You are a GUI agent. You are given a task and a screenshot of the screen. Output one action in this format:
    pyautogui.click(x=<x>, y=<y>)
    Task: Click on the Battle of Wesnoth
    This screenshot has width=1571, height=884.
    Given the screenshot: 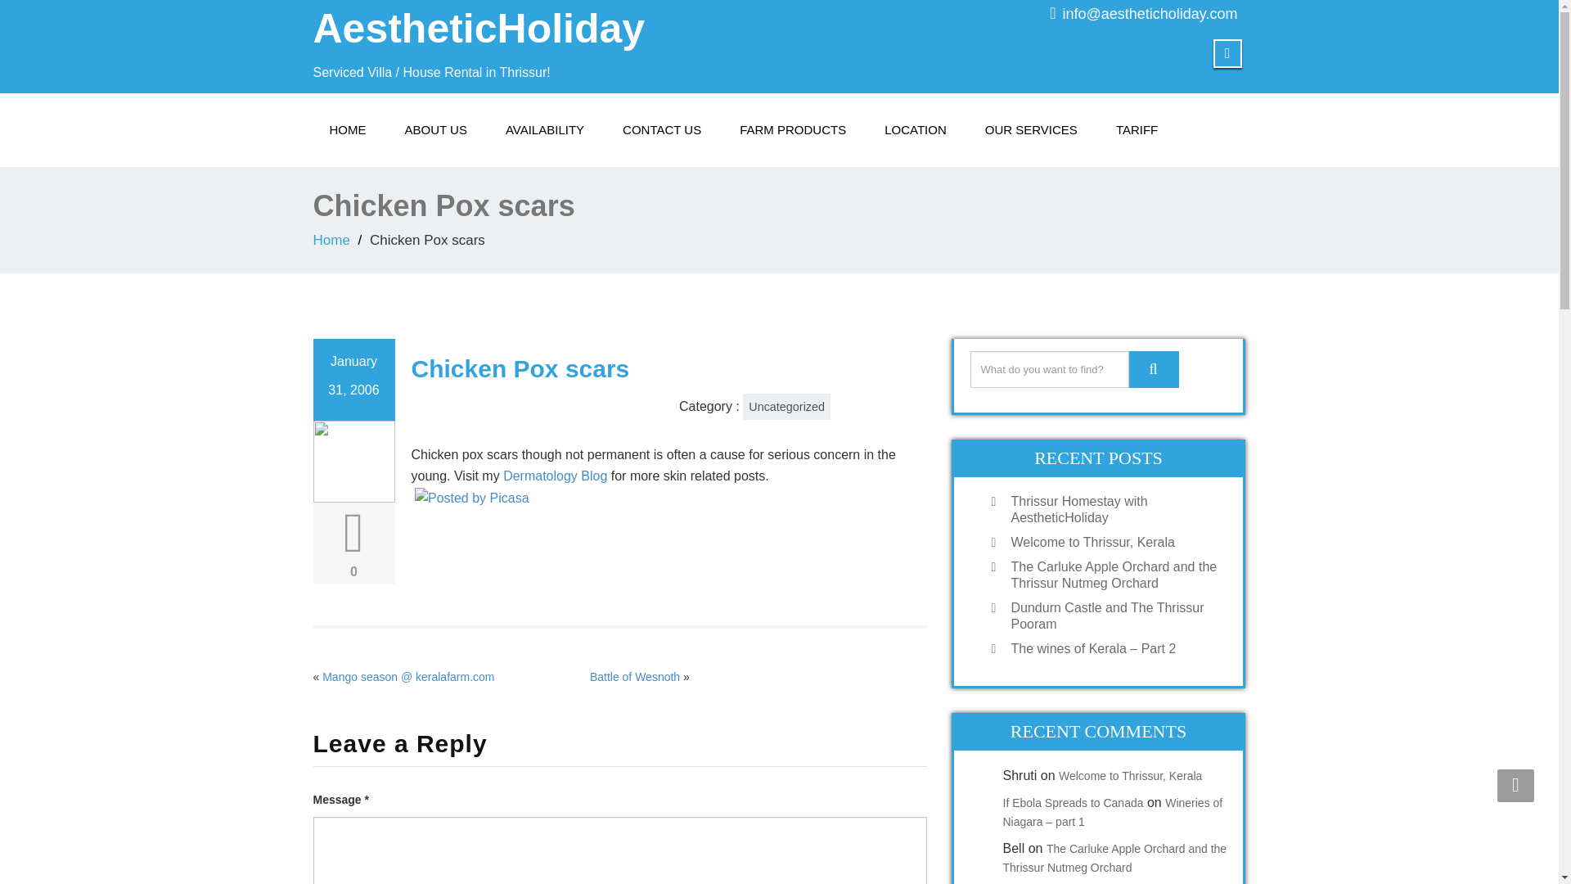 What is the action you would take?
    pyautogui.click(x=635, y=676)
    